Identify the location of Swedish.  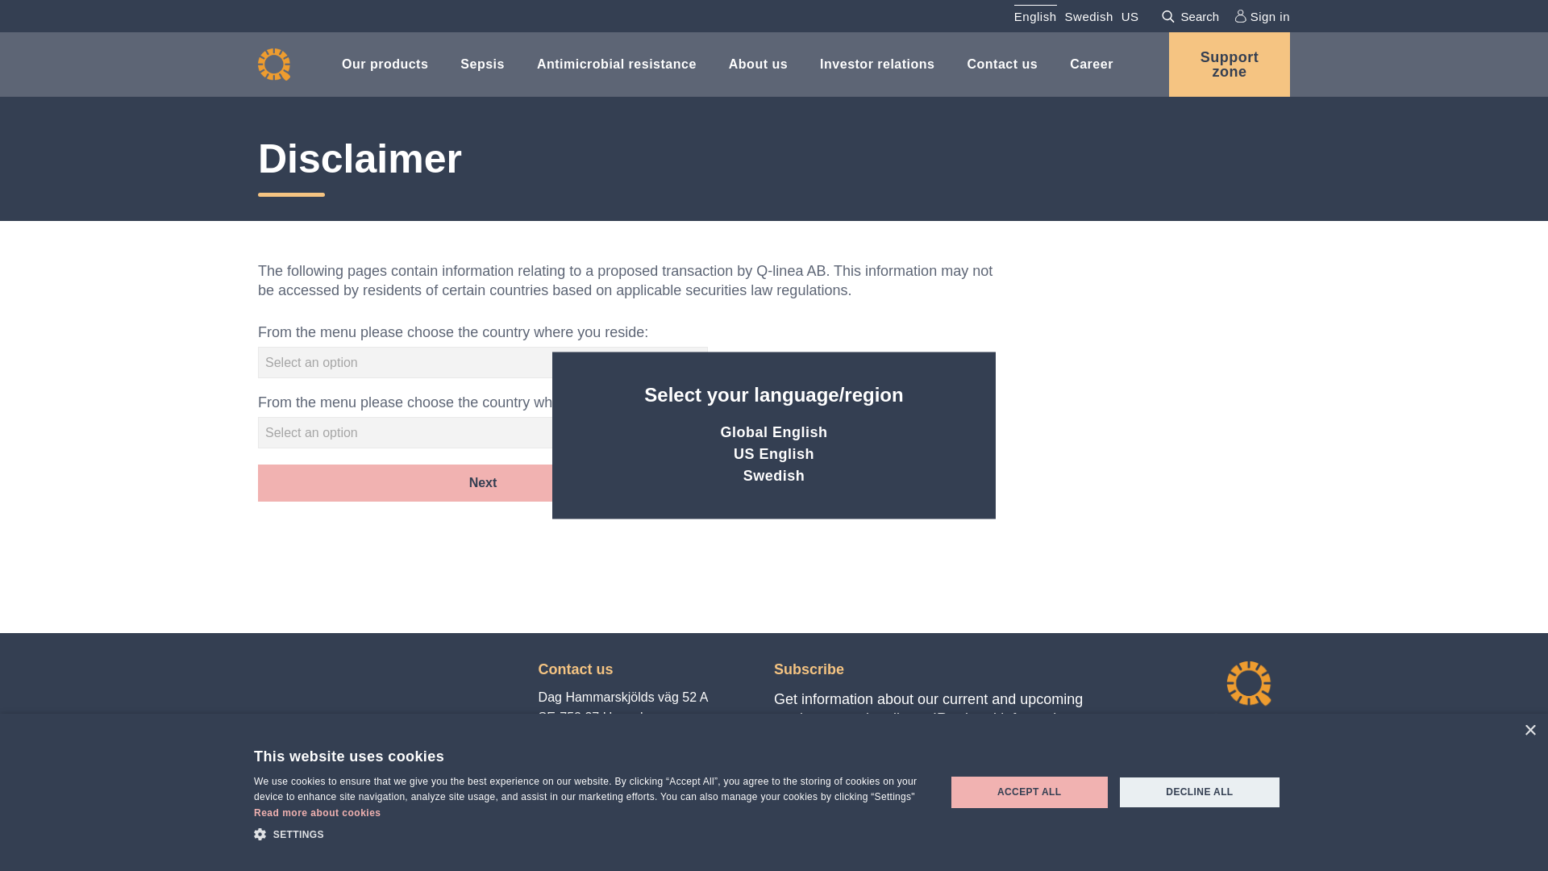
(774, 476).